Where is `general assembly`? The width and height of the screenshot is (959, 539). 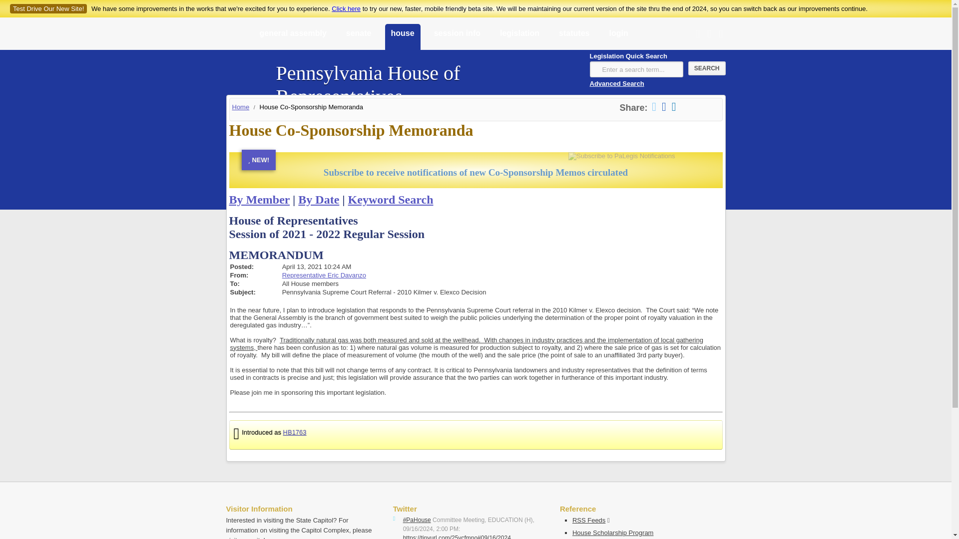 general assembly is located at coordinates (293, 37).